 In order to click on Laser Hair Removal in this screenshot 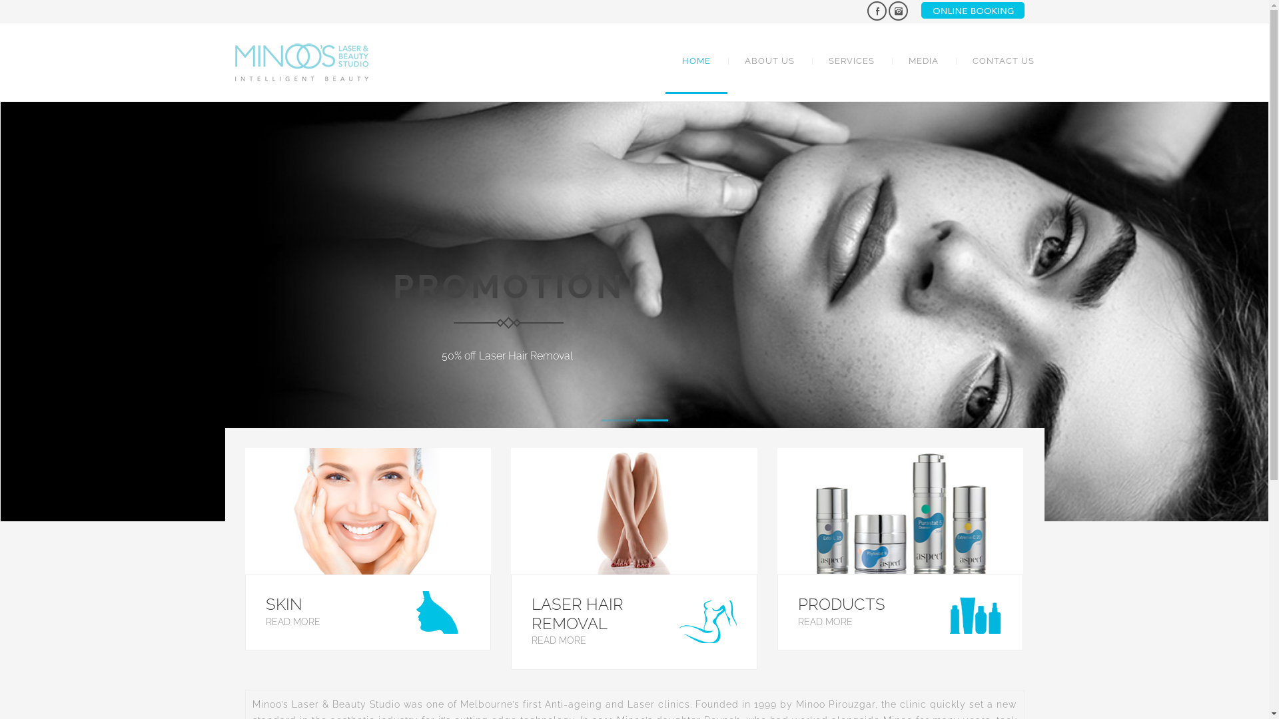, I will do `click(634, 511)`.